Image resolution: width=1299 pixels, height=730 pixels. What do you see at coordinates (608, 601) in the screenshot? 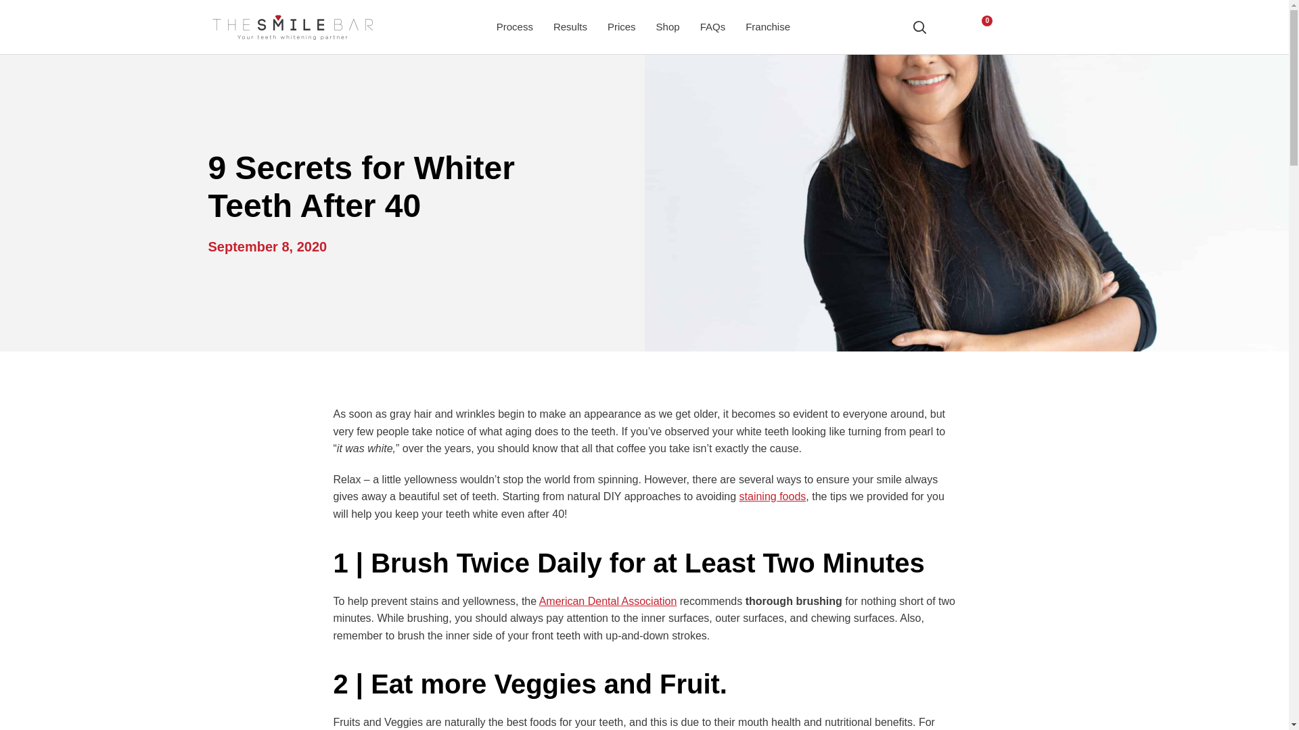
I see `American Dental Association` at bounding box center [608, 601].